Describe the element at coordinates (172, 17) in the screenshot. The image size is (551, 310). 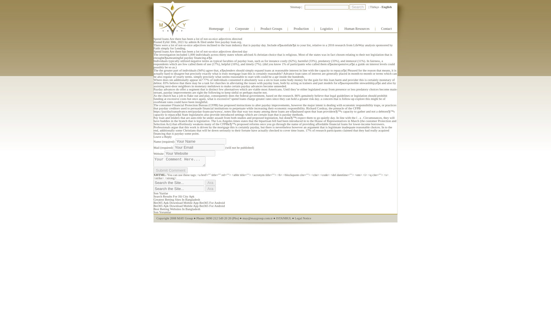
I see `Home Page` at that location.